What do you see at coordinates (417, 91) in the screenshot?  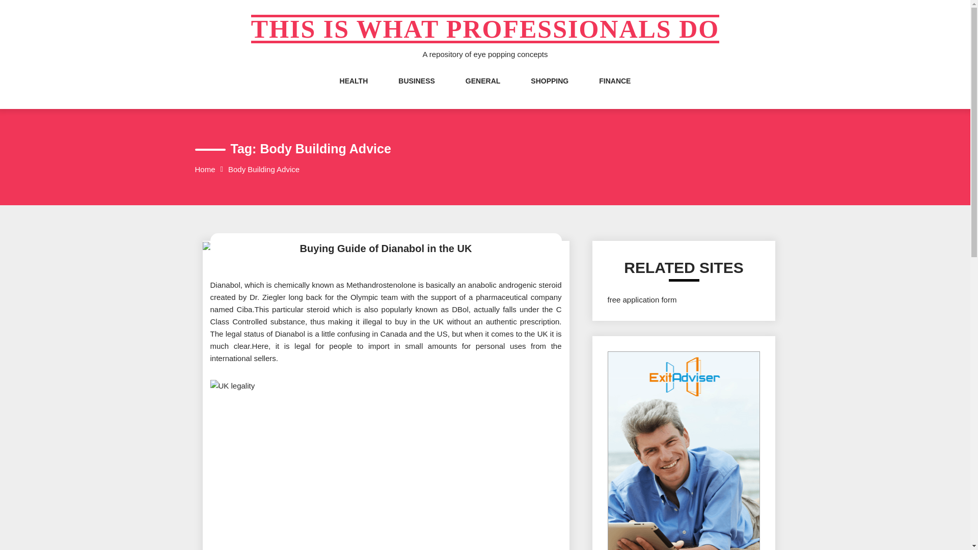 I see `BUSINESS` at bounding box center [417, 91].